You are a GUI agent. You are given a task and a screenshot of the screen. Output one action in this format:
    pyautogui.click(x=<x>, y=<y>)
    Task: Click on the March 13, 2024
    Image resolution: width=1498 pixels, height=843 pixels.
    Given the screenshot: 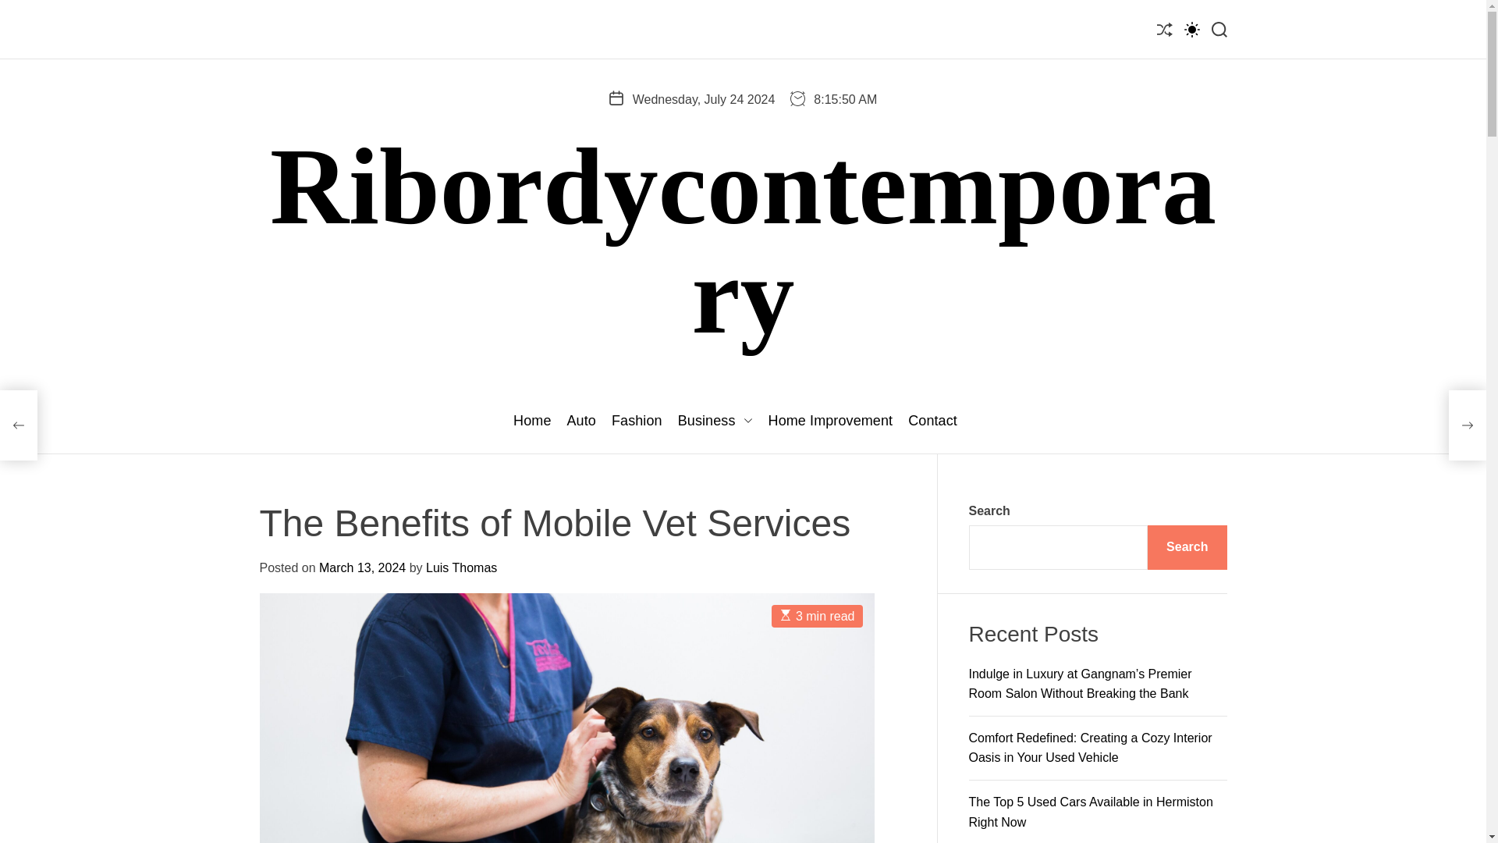 What is the action you would take?
    pyautogui.click(x=362, y=567)
    